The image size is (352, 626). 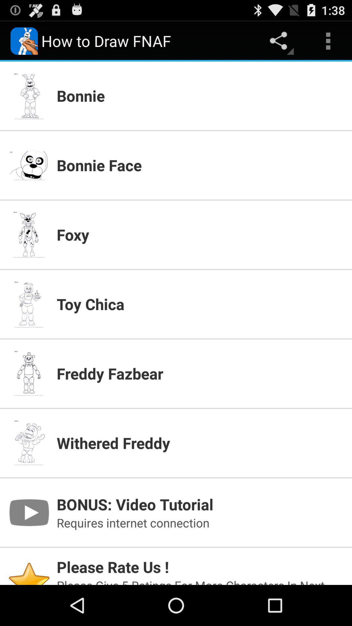 I want to click on turn on the item below the bonnie face, so click(x=200, y=234).